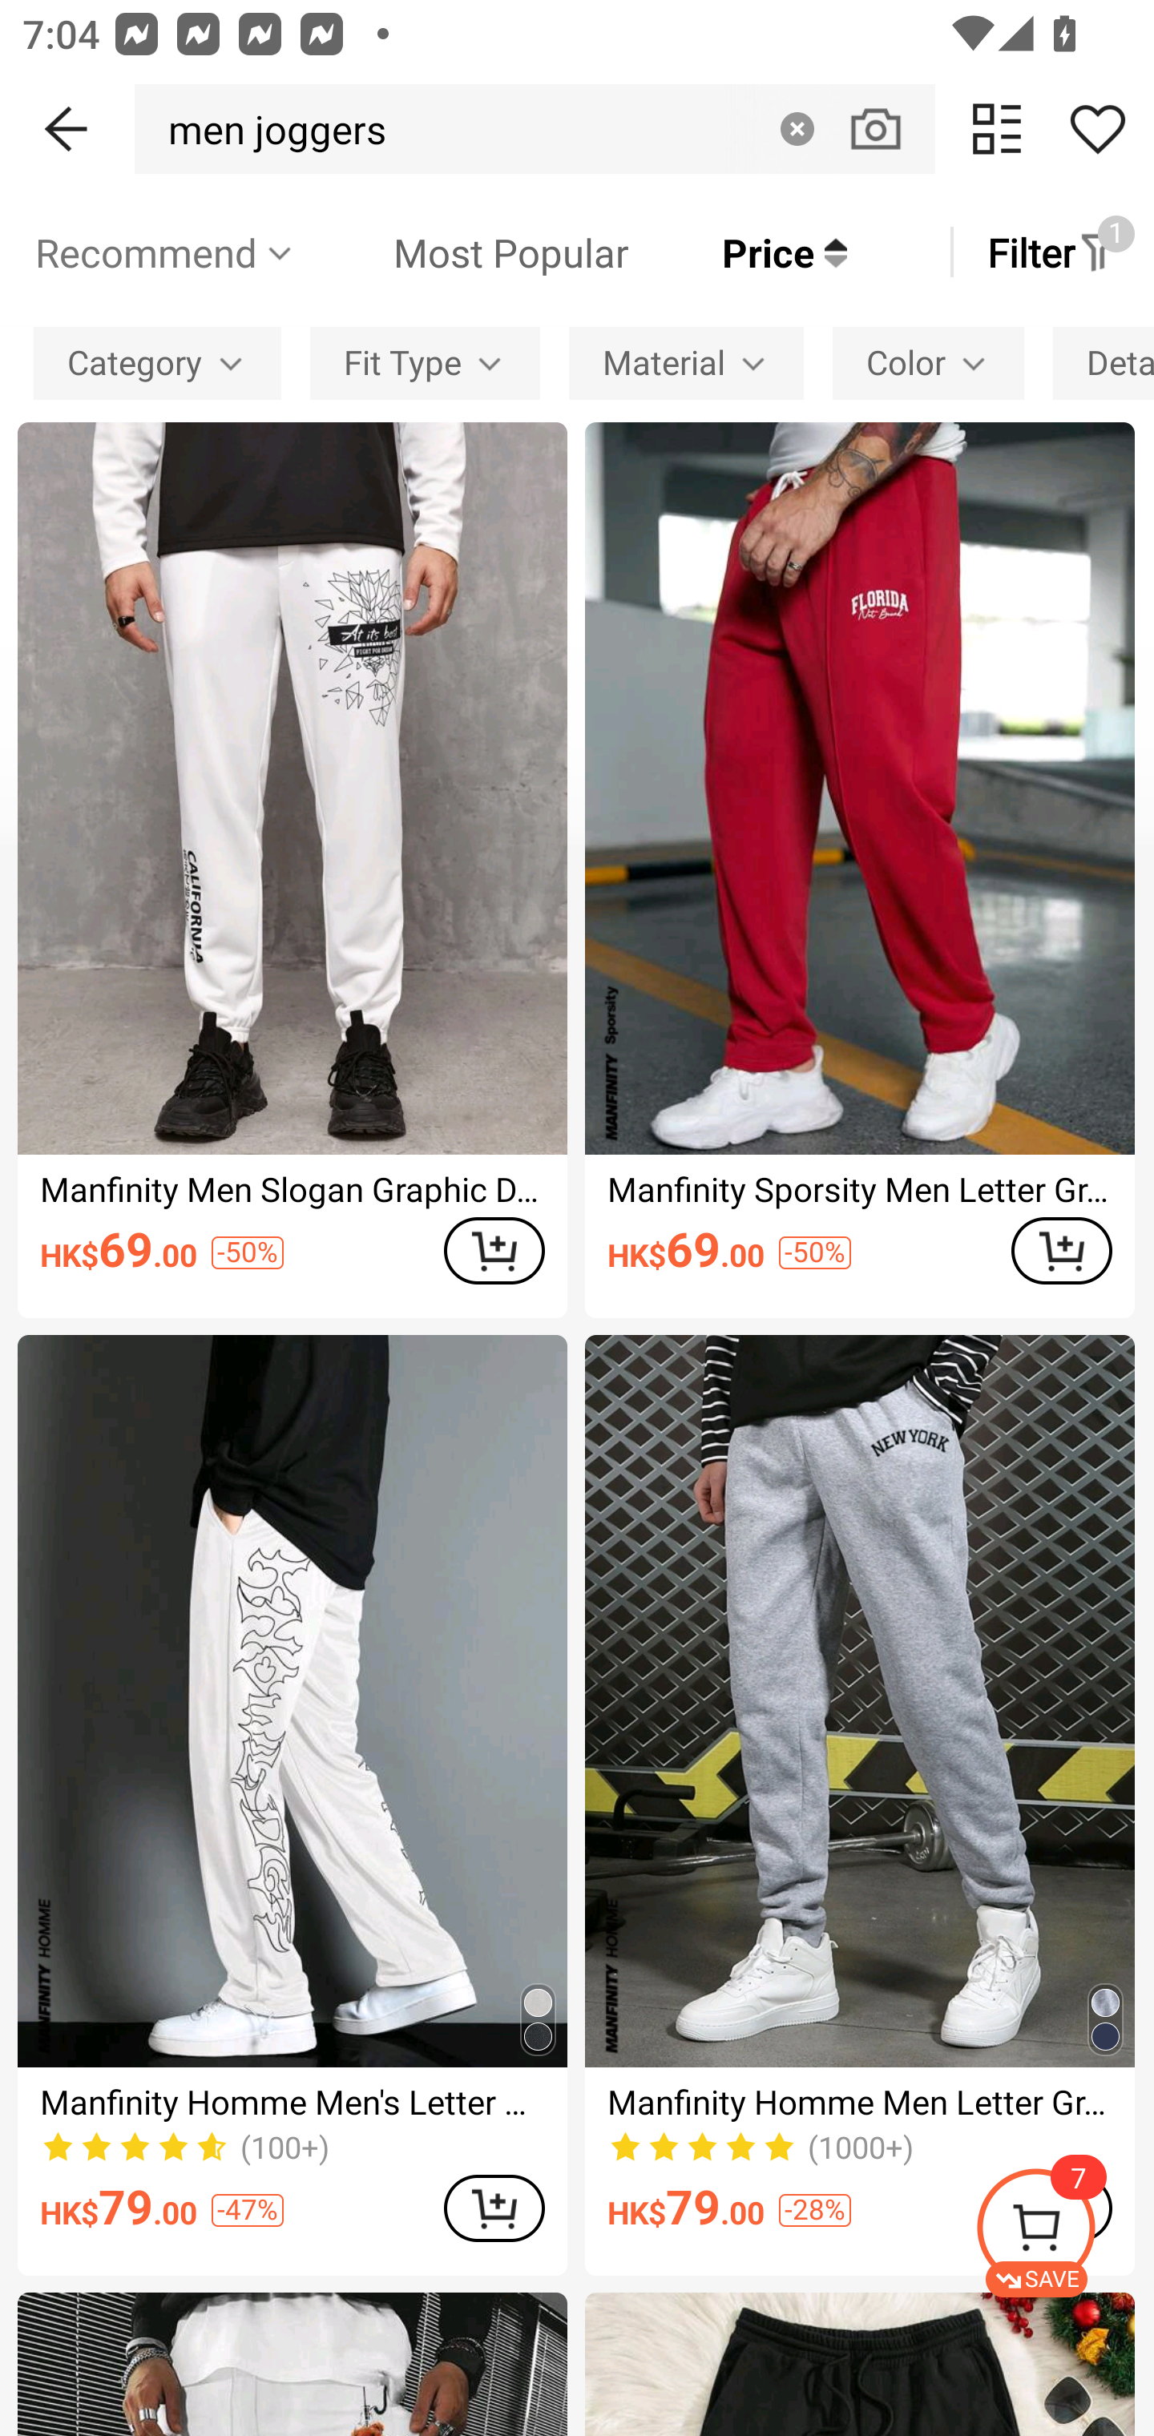  What do you see at coordinates (268, 128) in the screenshot?
I see `men joggers` at bounding box center [268, 128].